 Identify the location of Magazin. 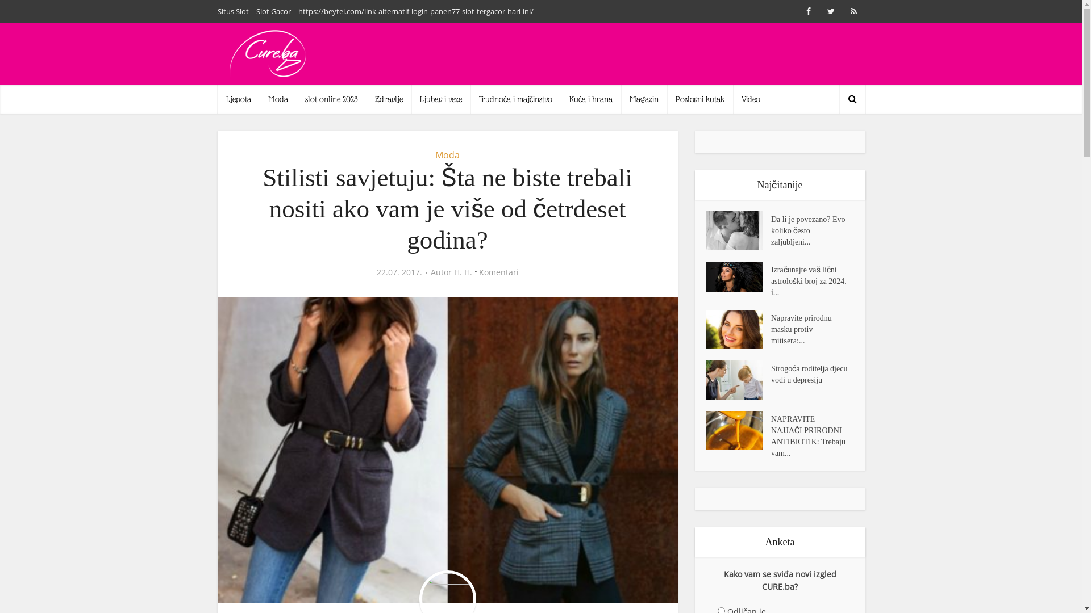
(643, 99).